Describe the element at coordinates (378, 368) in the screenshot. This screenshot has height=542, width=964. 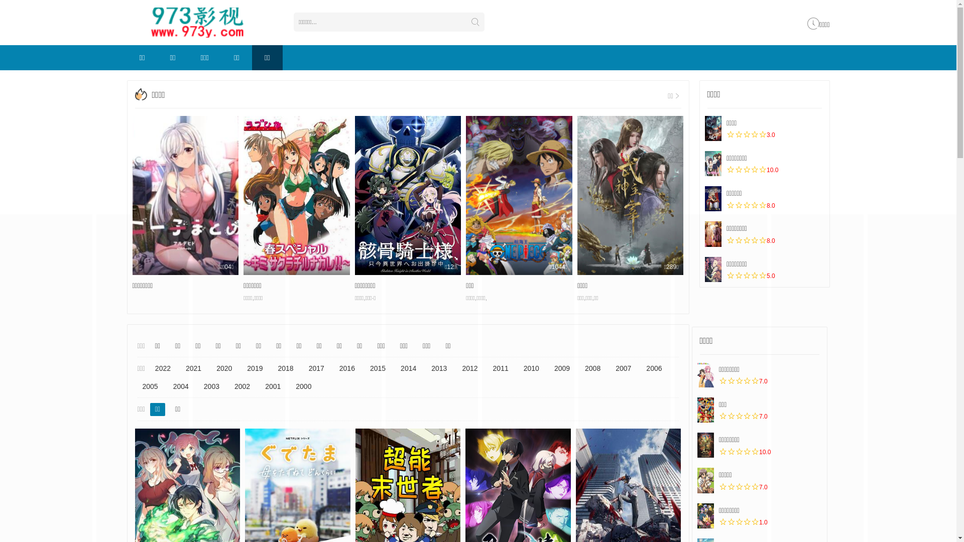
I see `2015` at that location.